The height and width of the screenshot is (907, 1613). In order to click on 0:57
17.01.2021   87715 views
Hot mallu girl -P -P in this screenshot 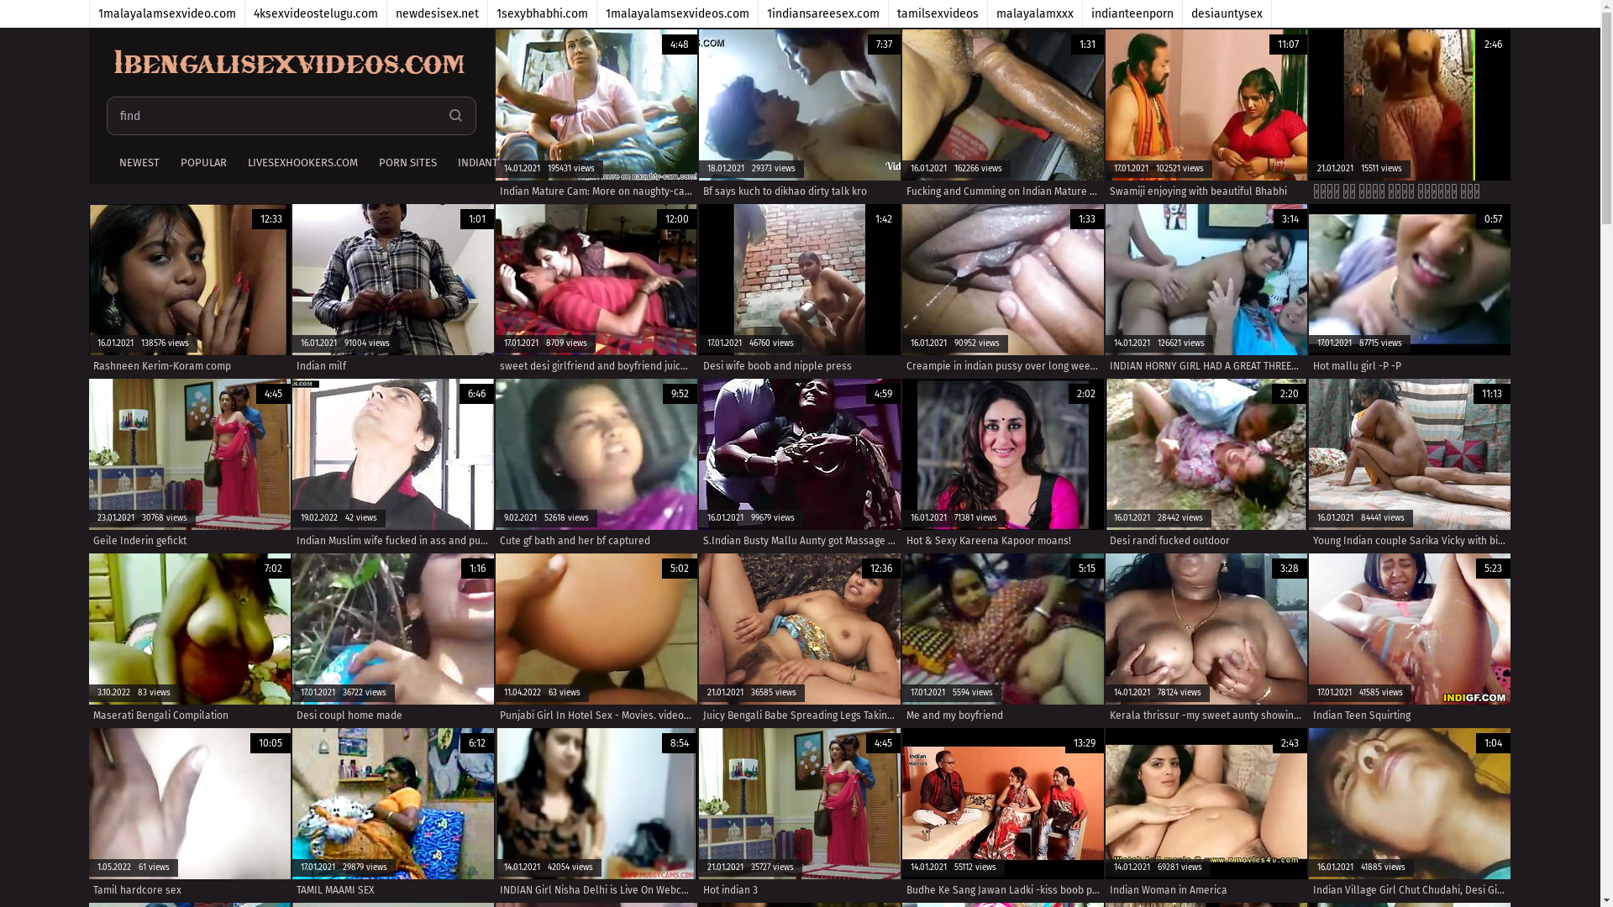, I will do `click(1410, 291)`.